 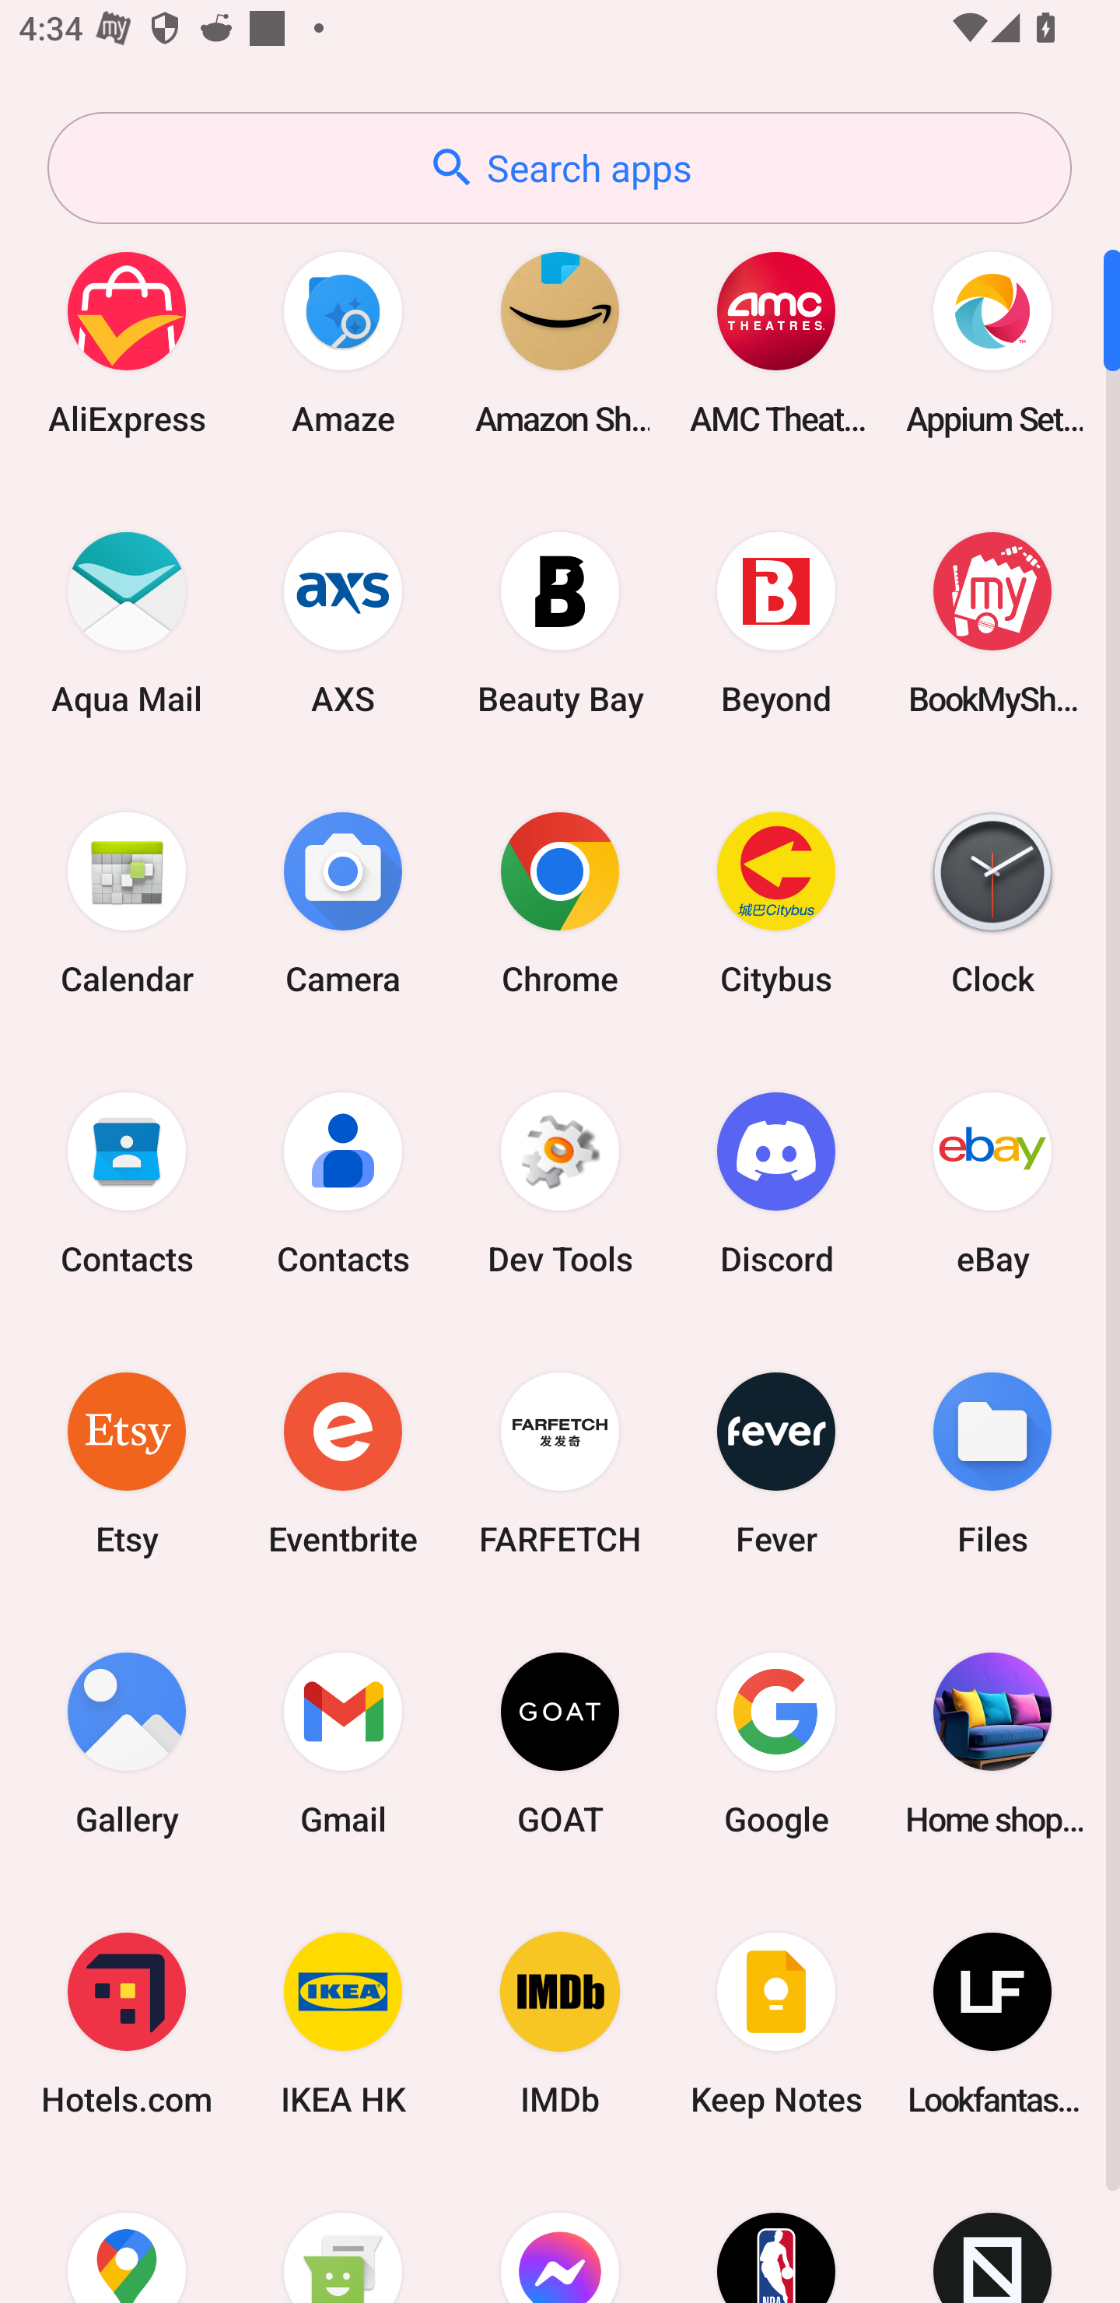 What do you see at coordinates (343, 2024) in the screenshot?
I see `IKEA HK` at bounding box center [343, 2024].